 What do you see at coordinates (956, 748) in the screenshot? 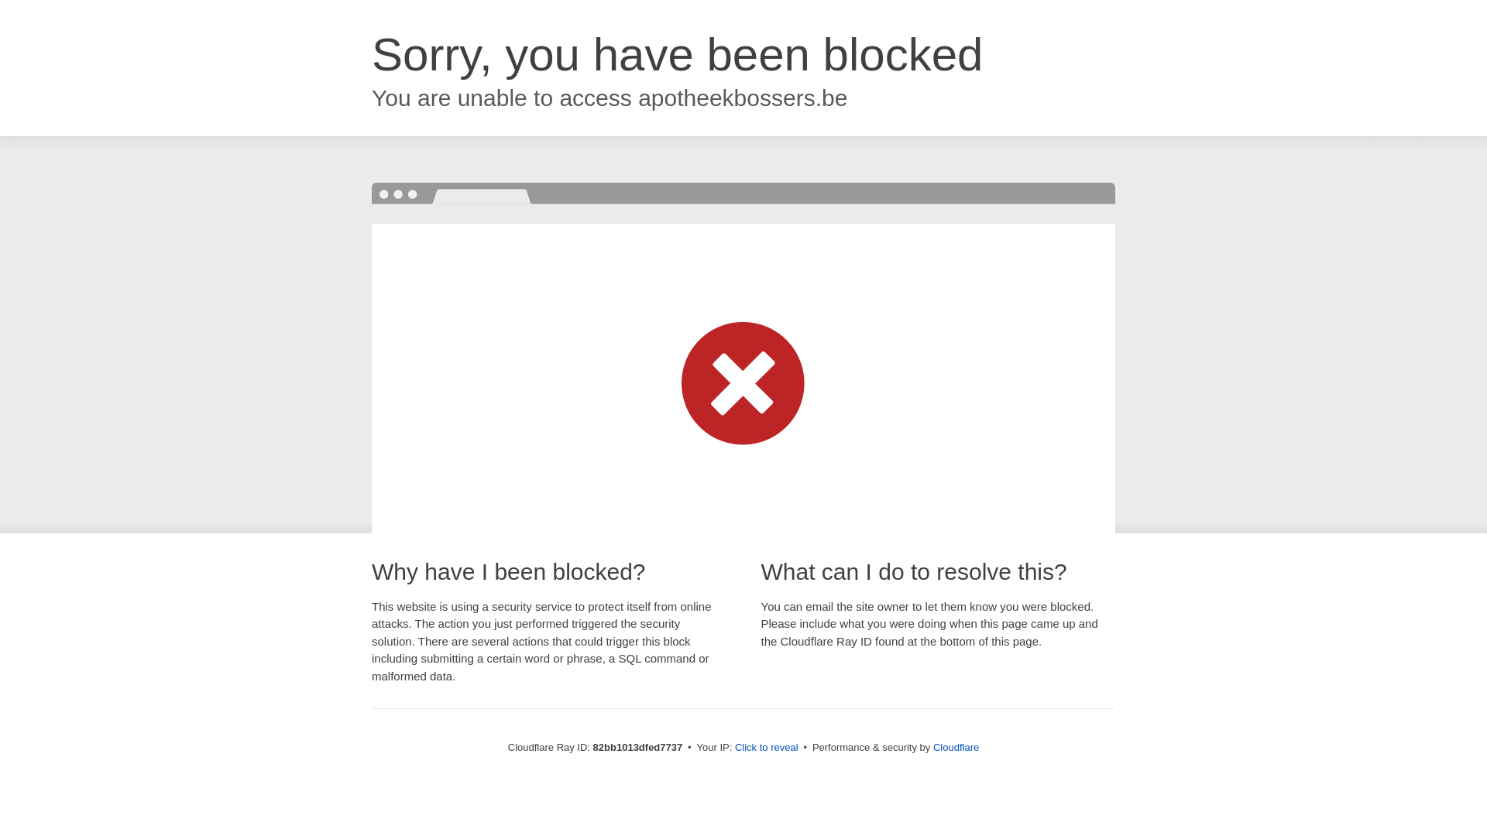
I see `Cloudflare` at bounding box center [956, 748].